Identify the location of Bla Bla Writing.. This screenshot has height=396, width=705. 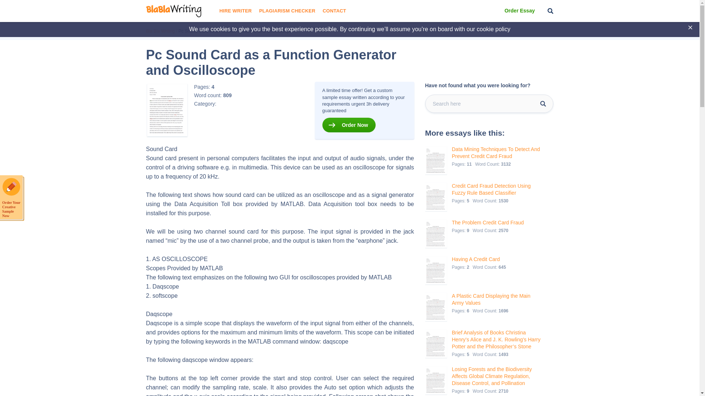
(160, 31).